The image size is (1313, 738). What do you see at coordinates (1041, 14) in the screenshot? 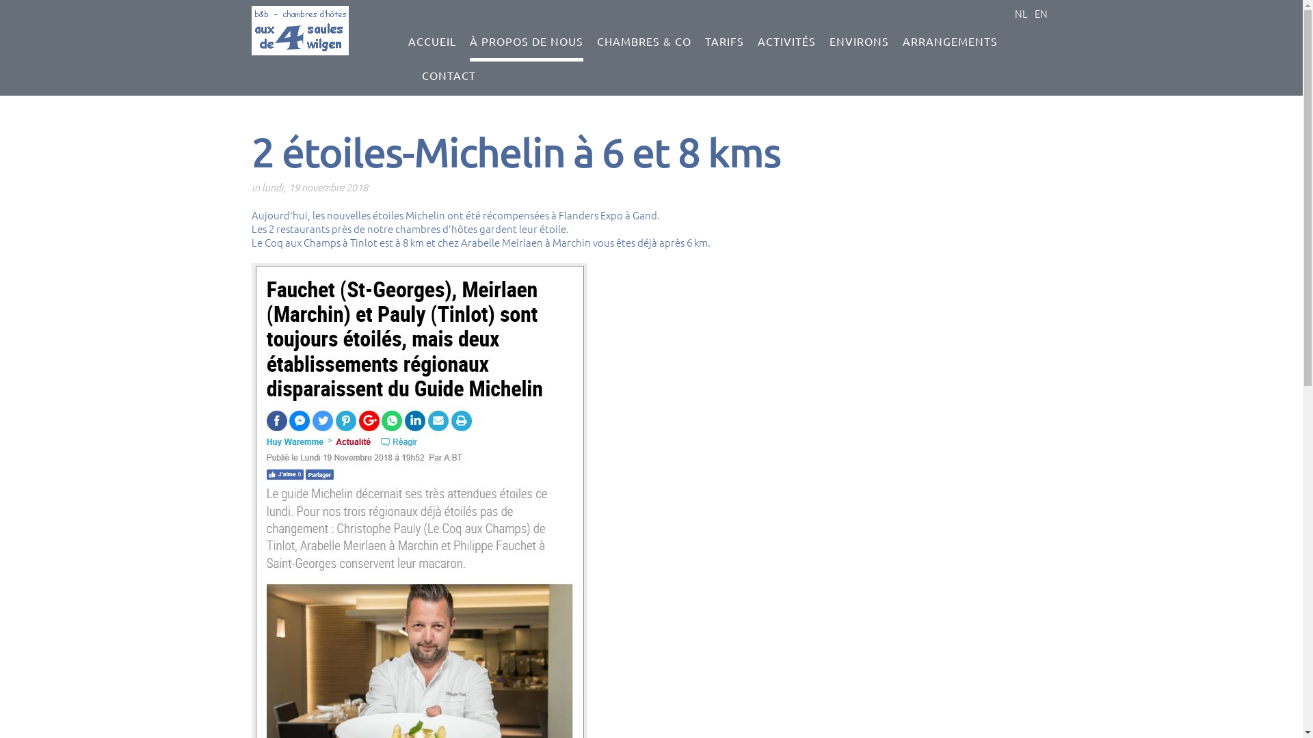
I see `EN` at bounding box center [1041, 14].